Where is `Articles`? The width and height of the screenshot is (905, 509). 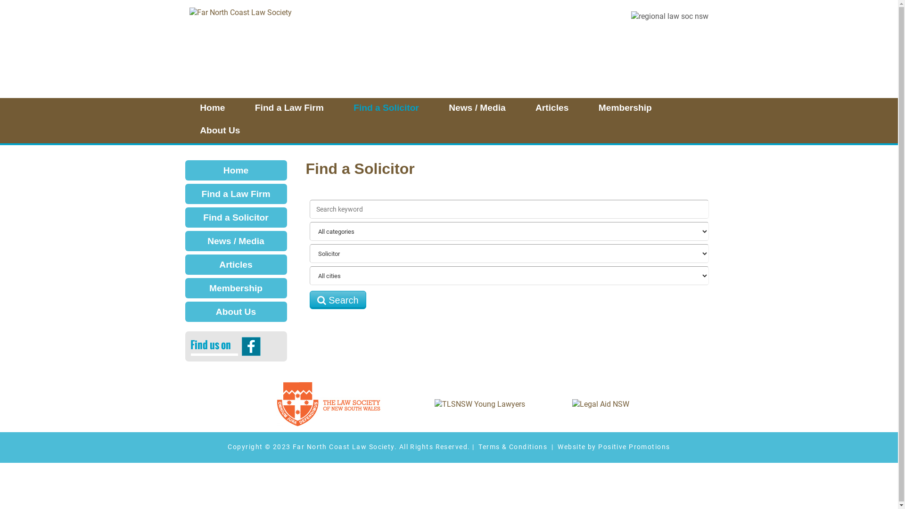 Articles is located at coordinates (236, 265).